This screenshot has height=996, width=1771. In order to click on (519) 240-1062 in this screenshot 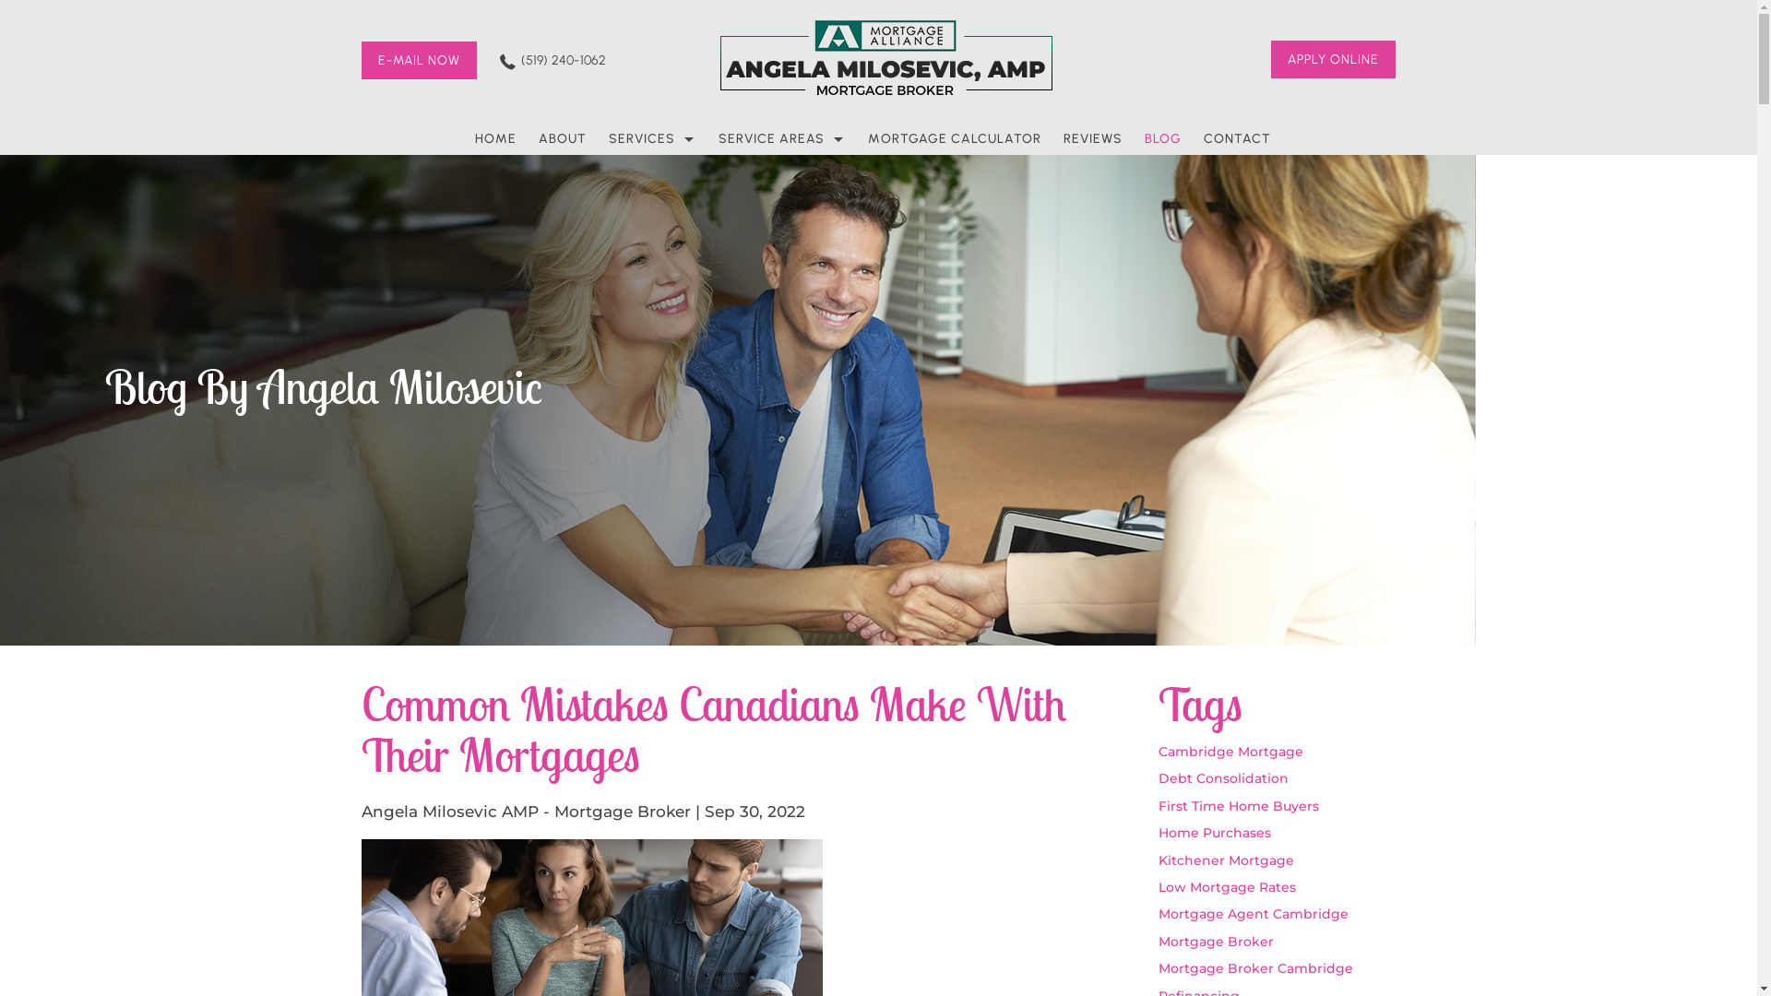, I will do `click(551, 61)`.